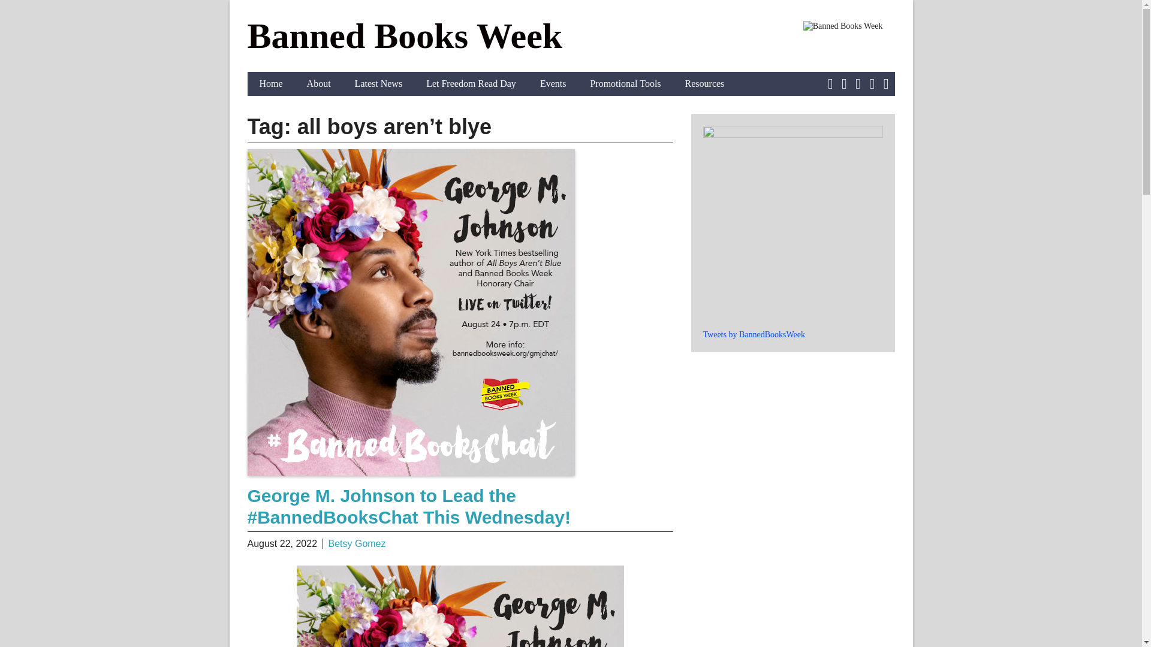 The width and height of the screenshot is (1151, 647). What do you see at coordinates (625, 83) in the screenshot?
I see `Promotional Tools` at bounding box center [625, 83].